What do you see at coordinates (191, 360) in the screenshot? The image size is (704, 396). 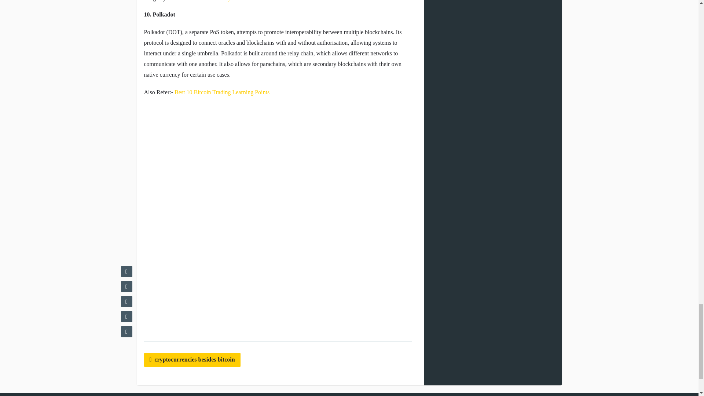 I see `cryptocurrencies besides bitcoin` at bounding box center [191, 360].